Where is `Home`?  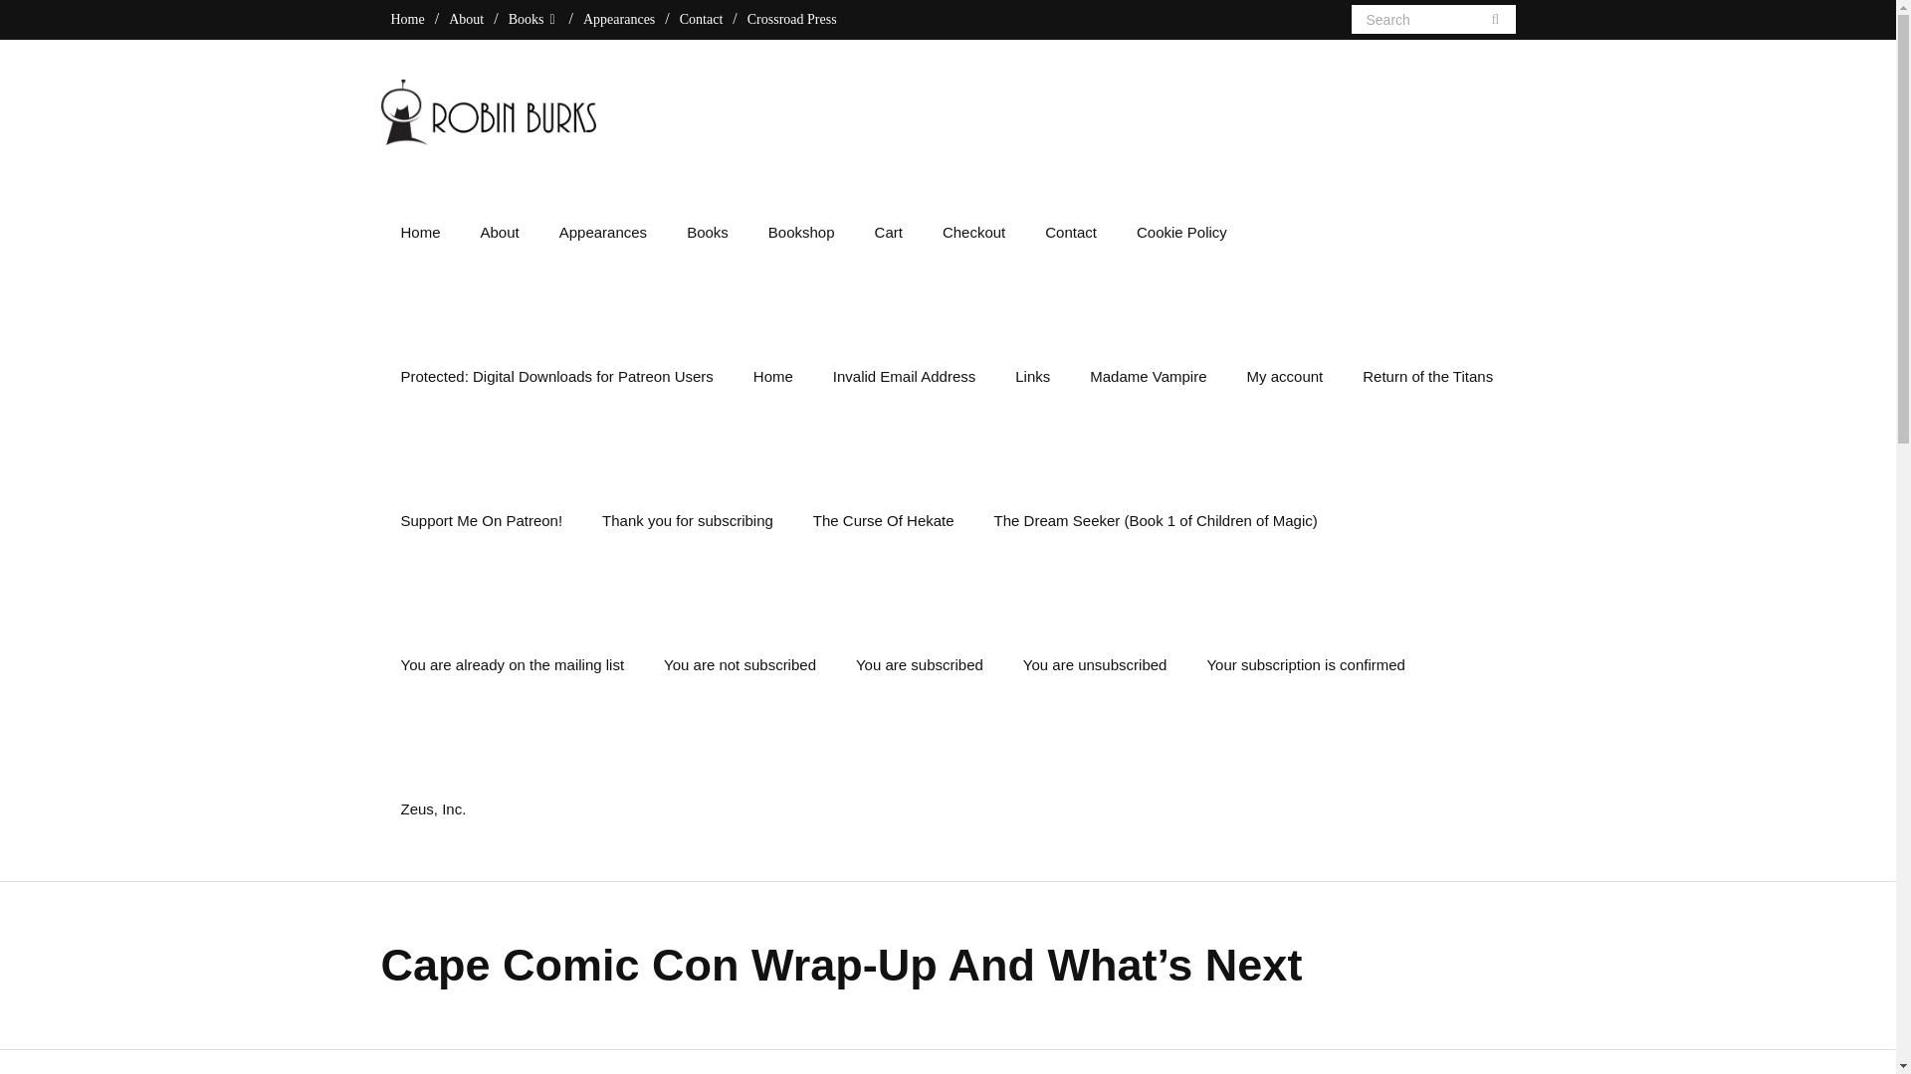
Home is located at coordinates (773, 376).